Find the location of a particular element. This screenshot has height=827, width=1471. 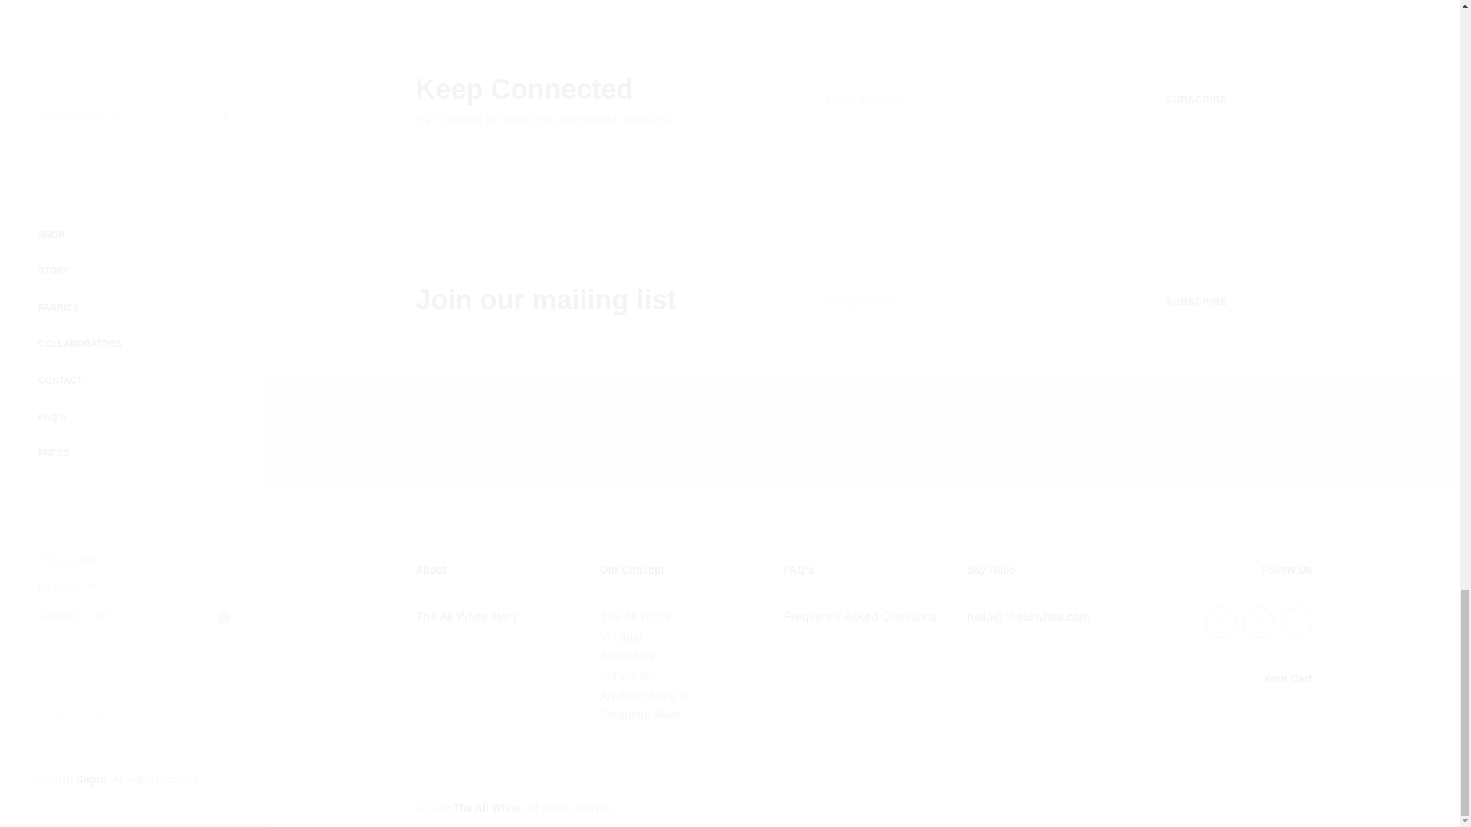

Subscribe is located at coordinates (1197, 302).